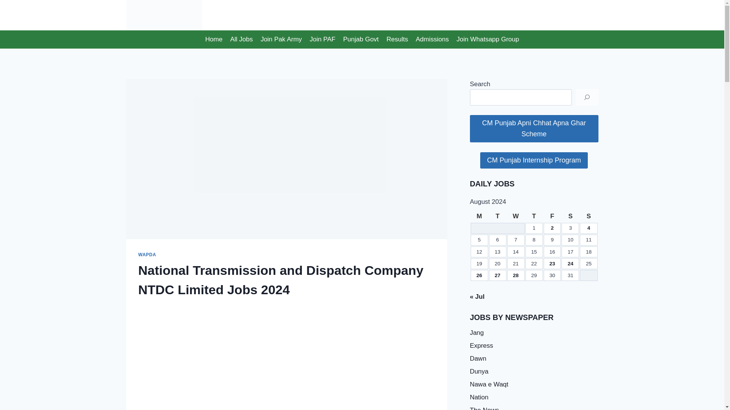 The height and width of the screenshot is (410, 730). What do you see at coordinates (214, 39) in the screenshot?
I see `Home` at bounding box center [214, 39].